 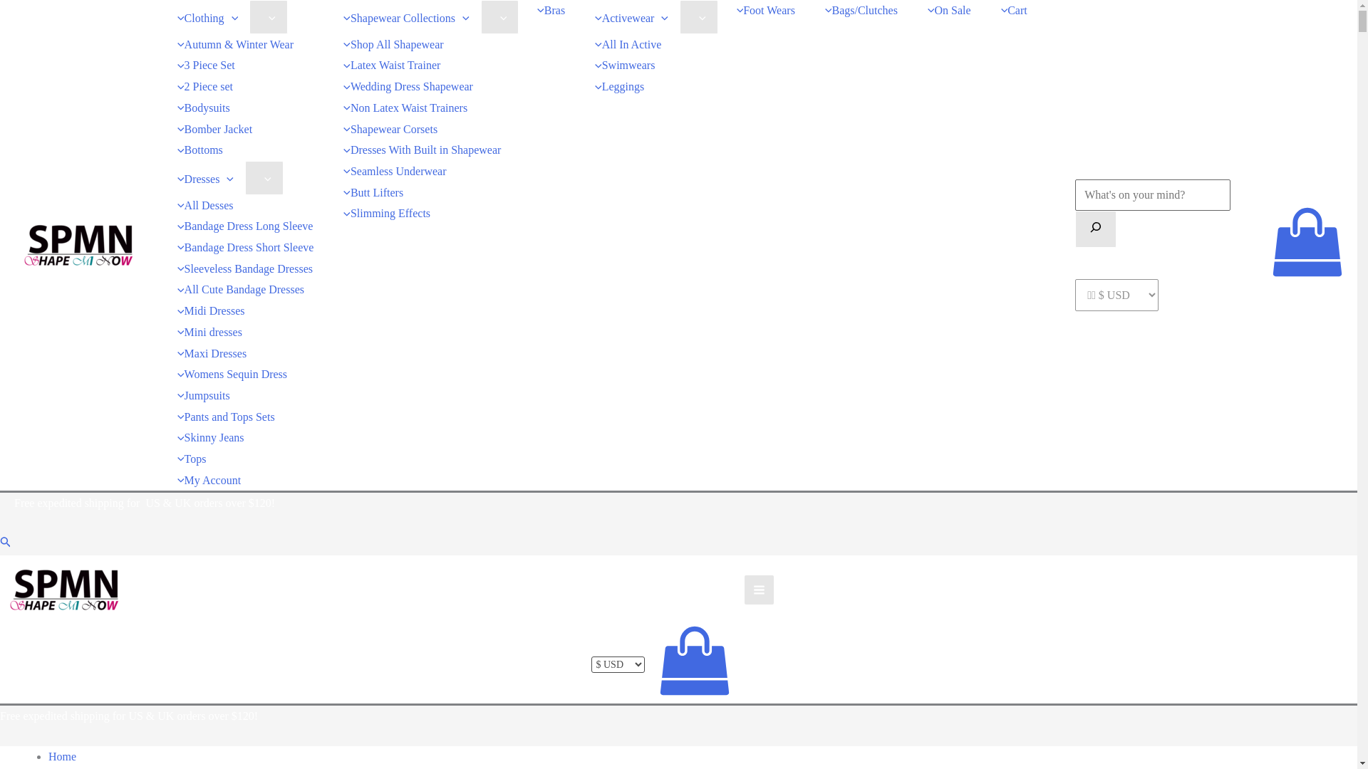 I want to click on Skinny Jeans, so click(x=207, y=437).